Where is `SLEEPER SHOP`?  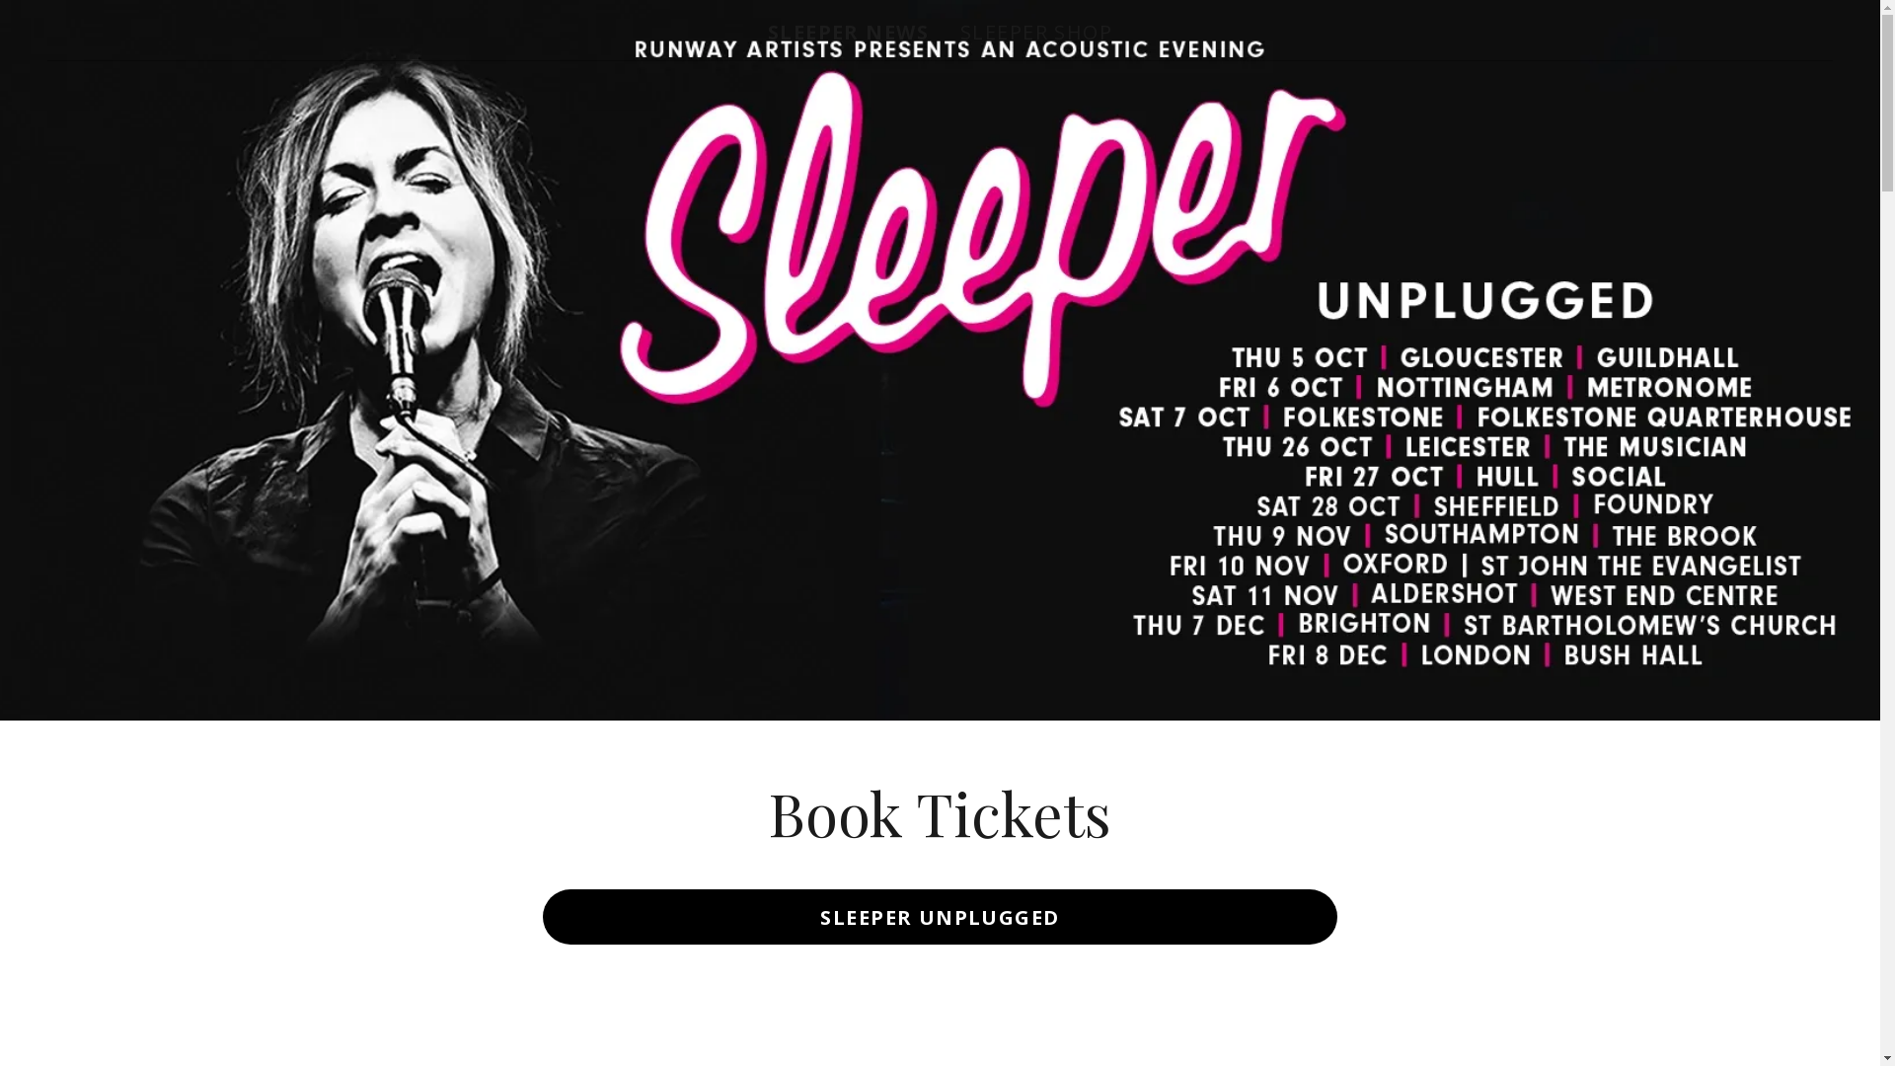 SLEEPER SHOP is located at coordinates (1036, 33).